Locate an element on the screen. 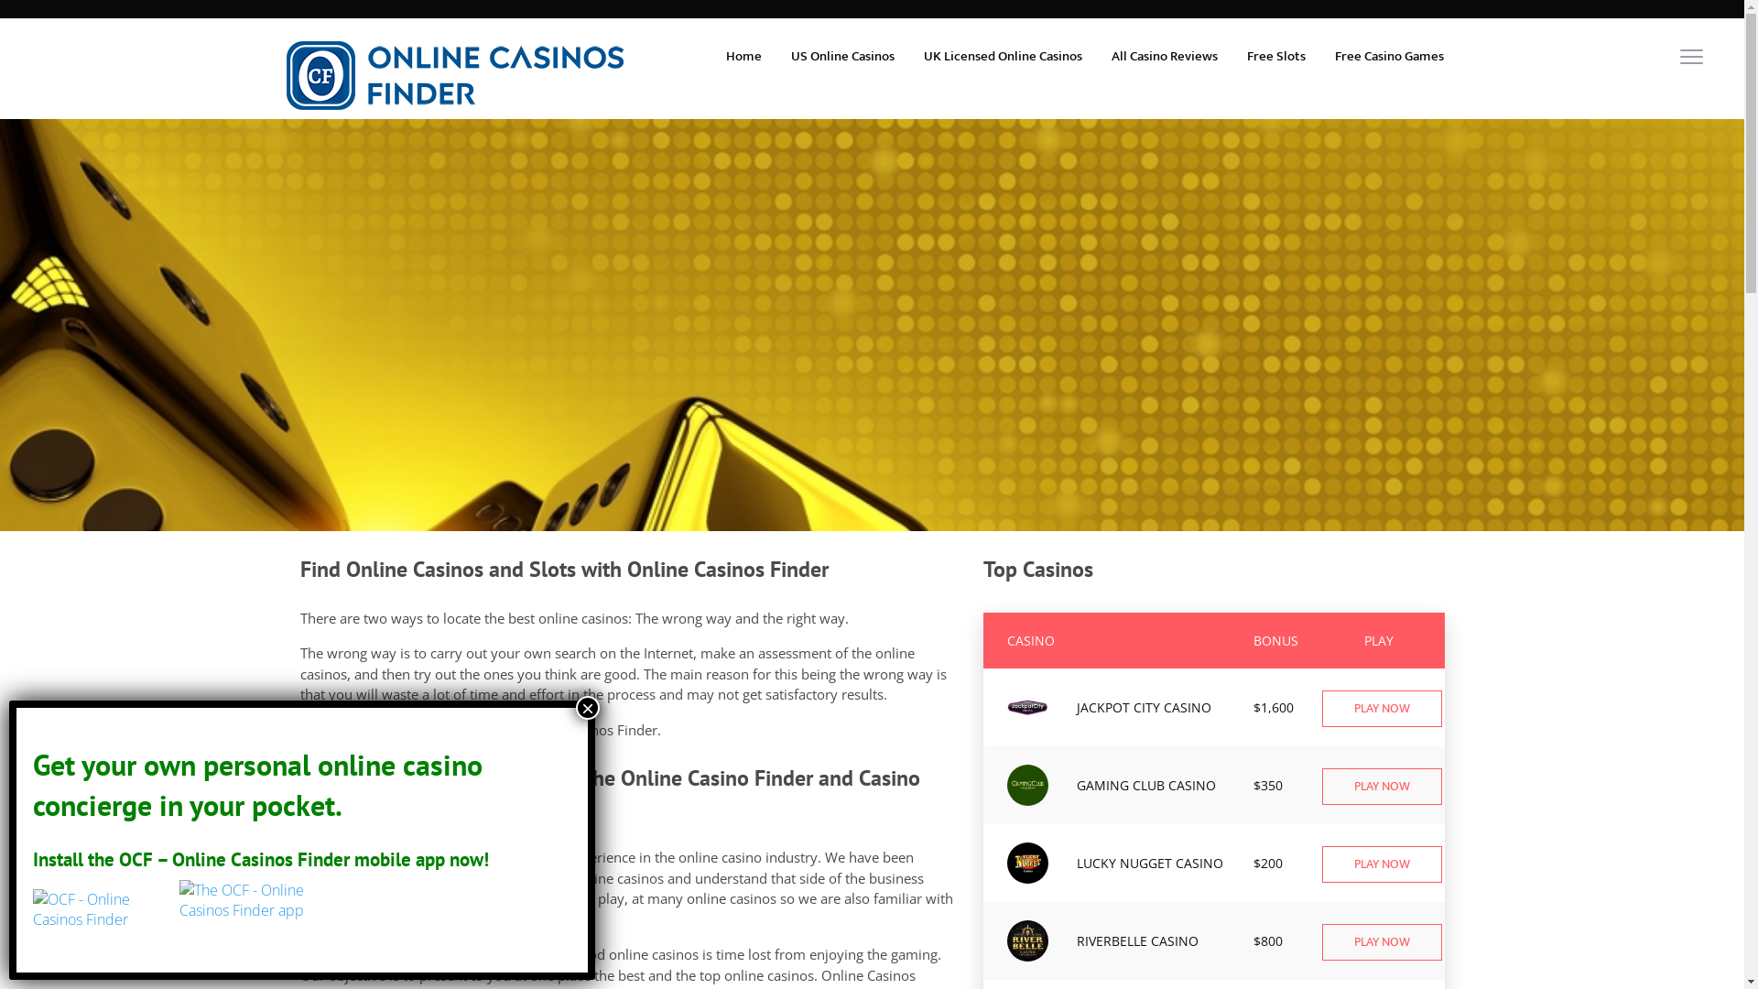  Free Slots is located at coordinates (1276, 57).